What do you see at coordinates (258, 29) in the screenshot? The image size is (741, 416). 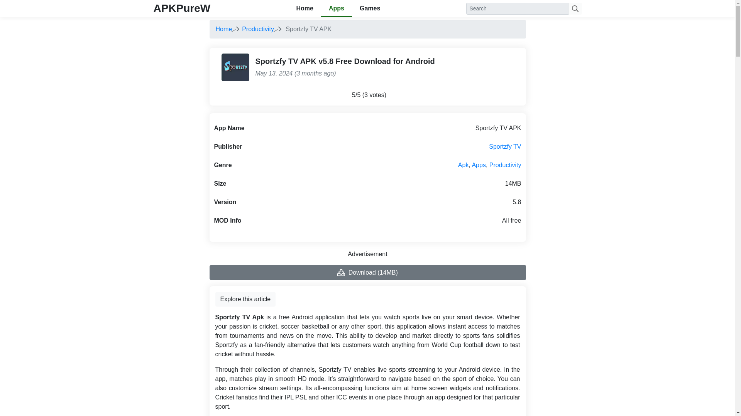 I see `Productivity` at bounding box center [258, 29].